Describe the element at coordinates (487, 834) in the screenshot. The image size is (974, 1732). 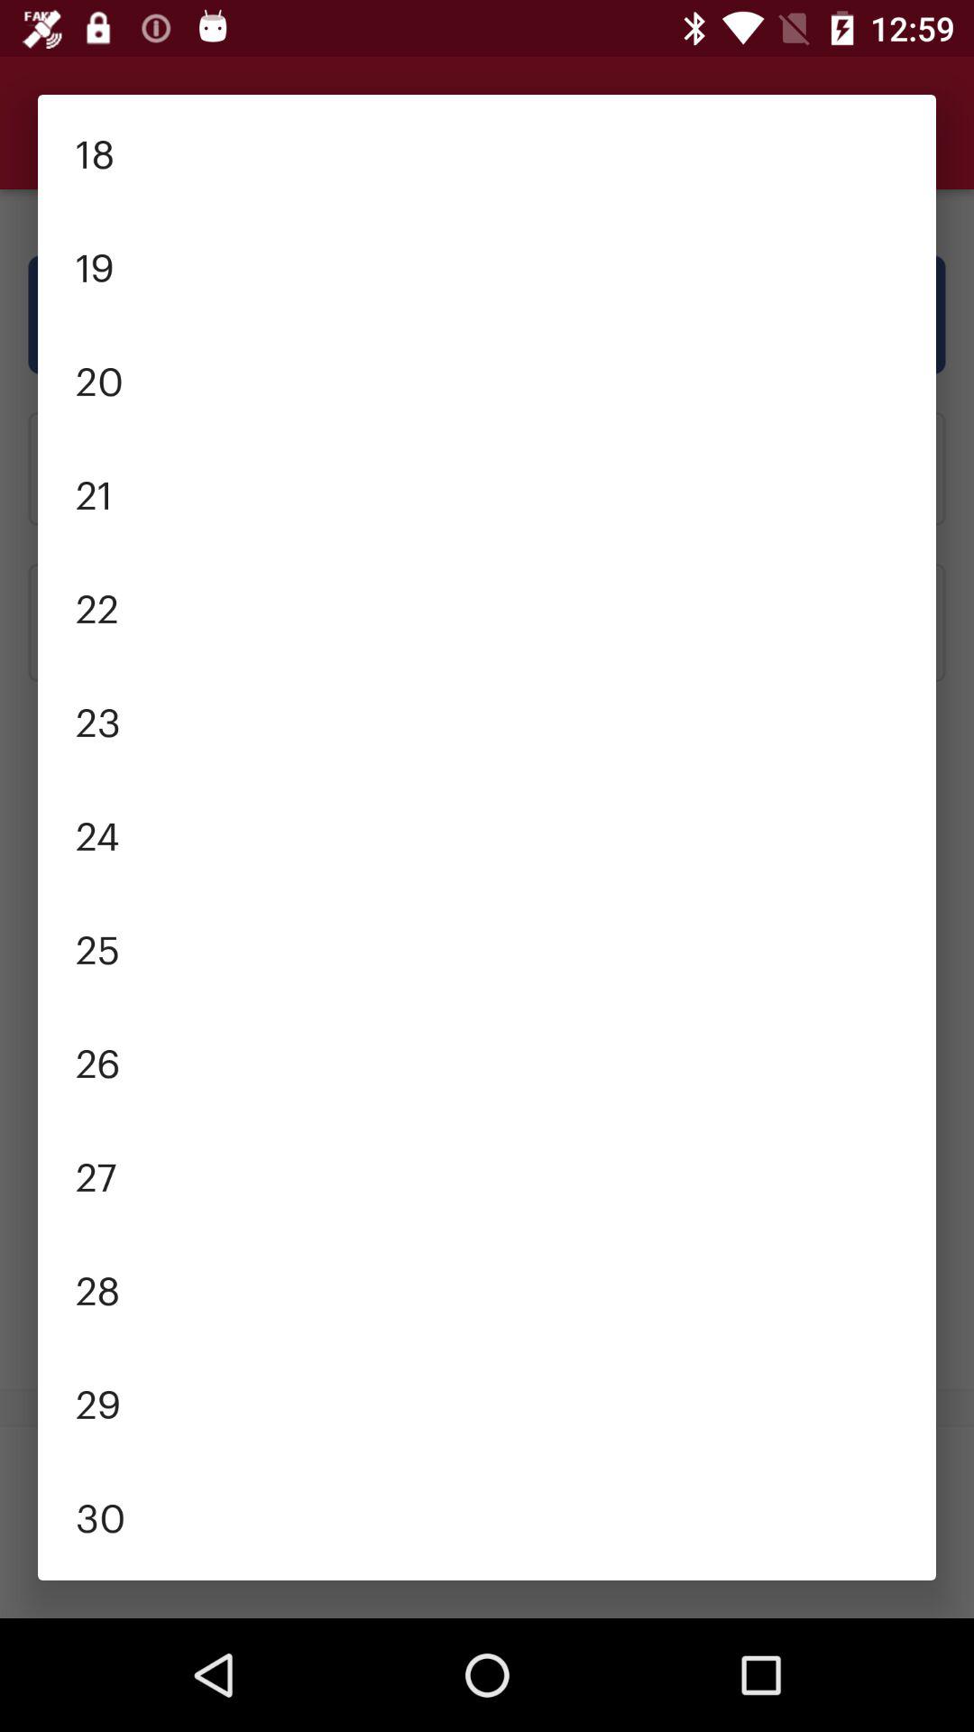
I see `tap the 24 icon` at that location.